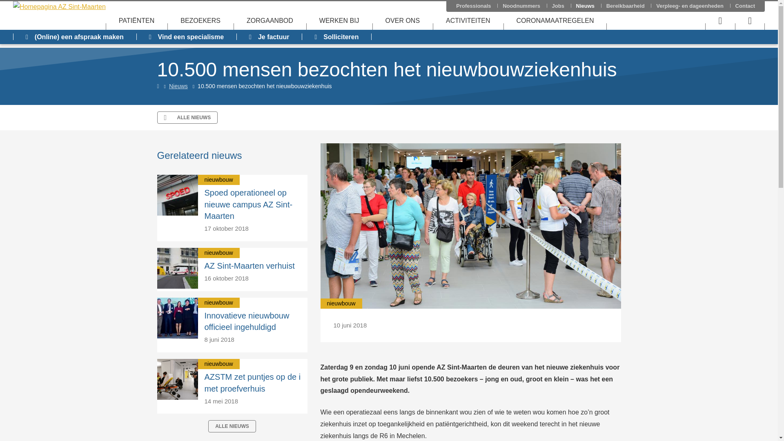 The height and width of the screenshot is (441, 784). What do you see at coordinates (269, 37) in the screenshot?
I see `Je factuur` at bounding box center [269, 37].